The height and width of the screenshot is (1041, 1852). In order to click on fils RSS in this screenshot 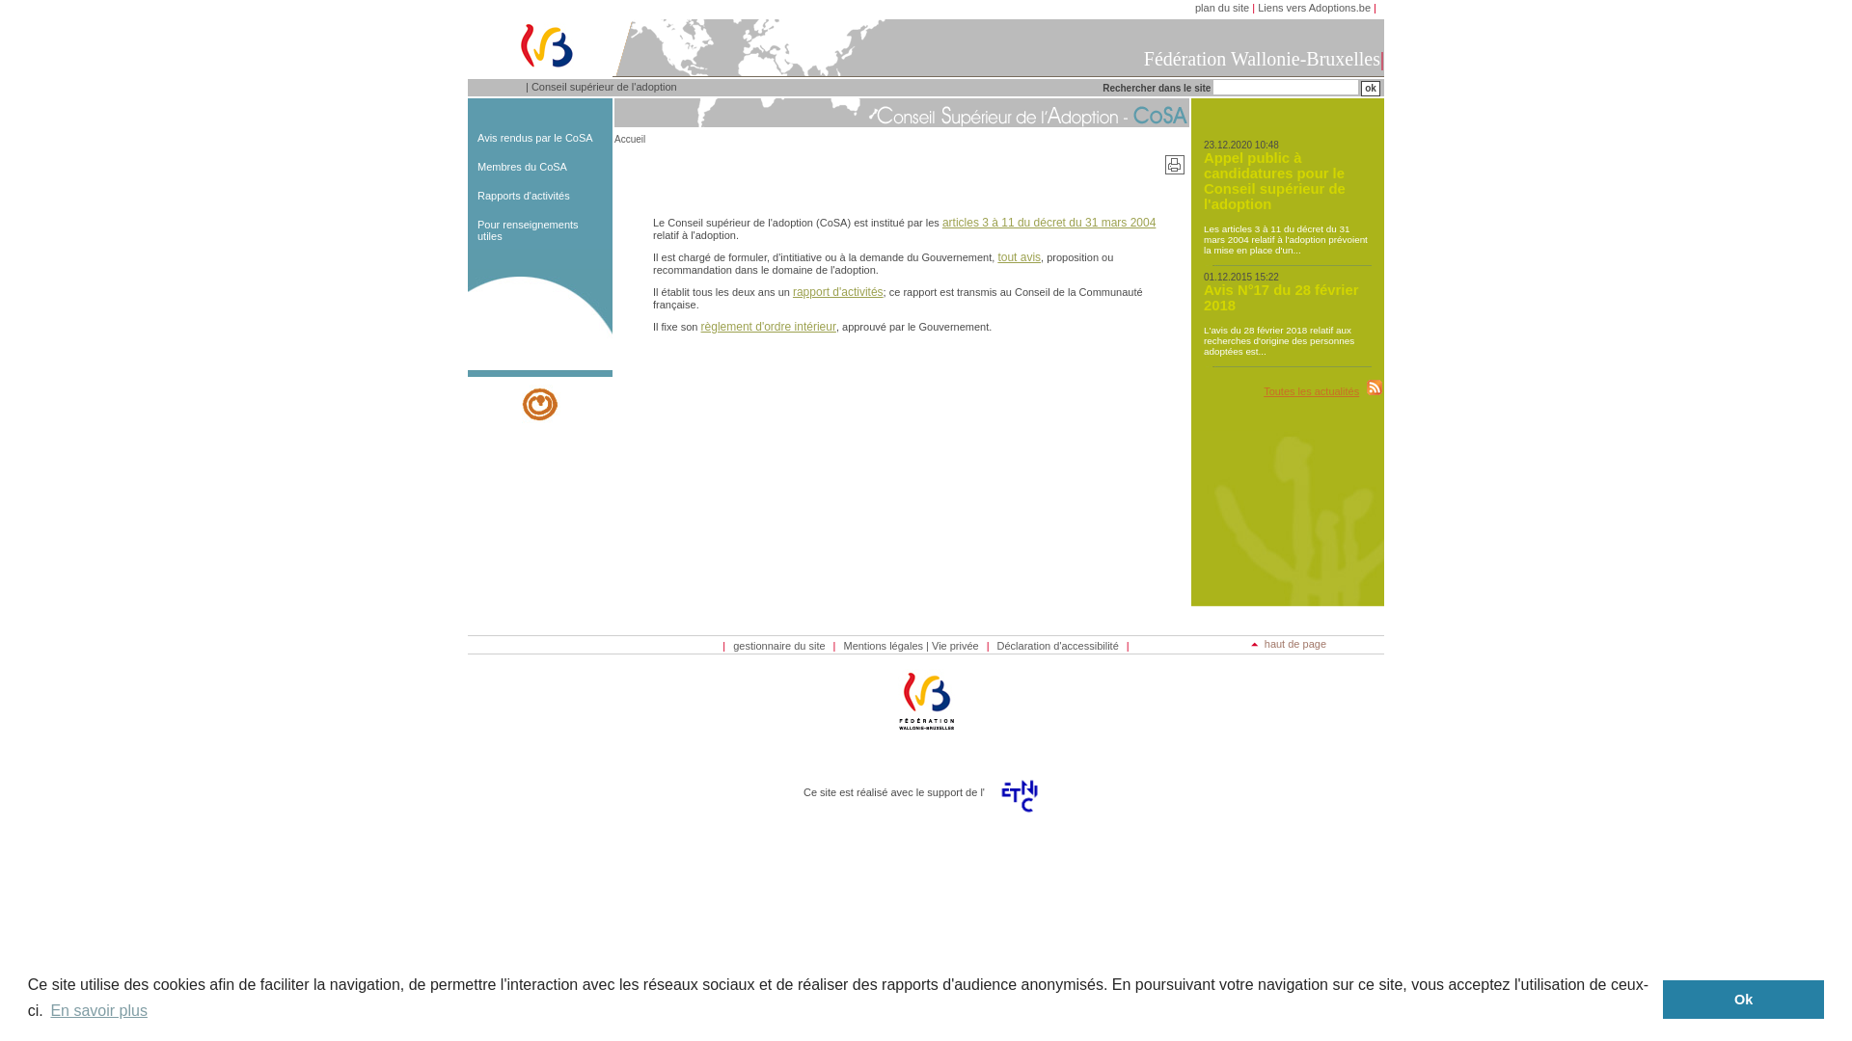, I will do `click(1375, 387)`.